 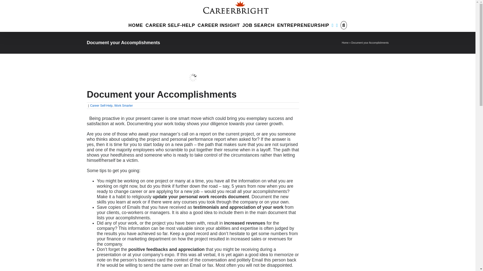 What do you see at coordinates (170, 25) in the screenshot?
I see `CAREER SELF-HELP` at bounding box center [170, 25].